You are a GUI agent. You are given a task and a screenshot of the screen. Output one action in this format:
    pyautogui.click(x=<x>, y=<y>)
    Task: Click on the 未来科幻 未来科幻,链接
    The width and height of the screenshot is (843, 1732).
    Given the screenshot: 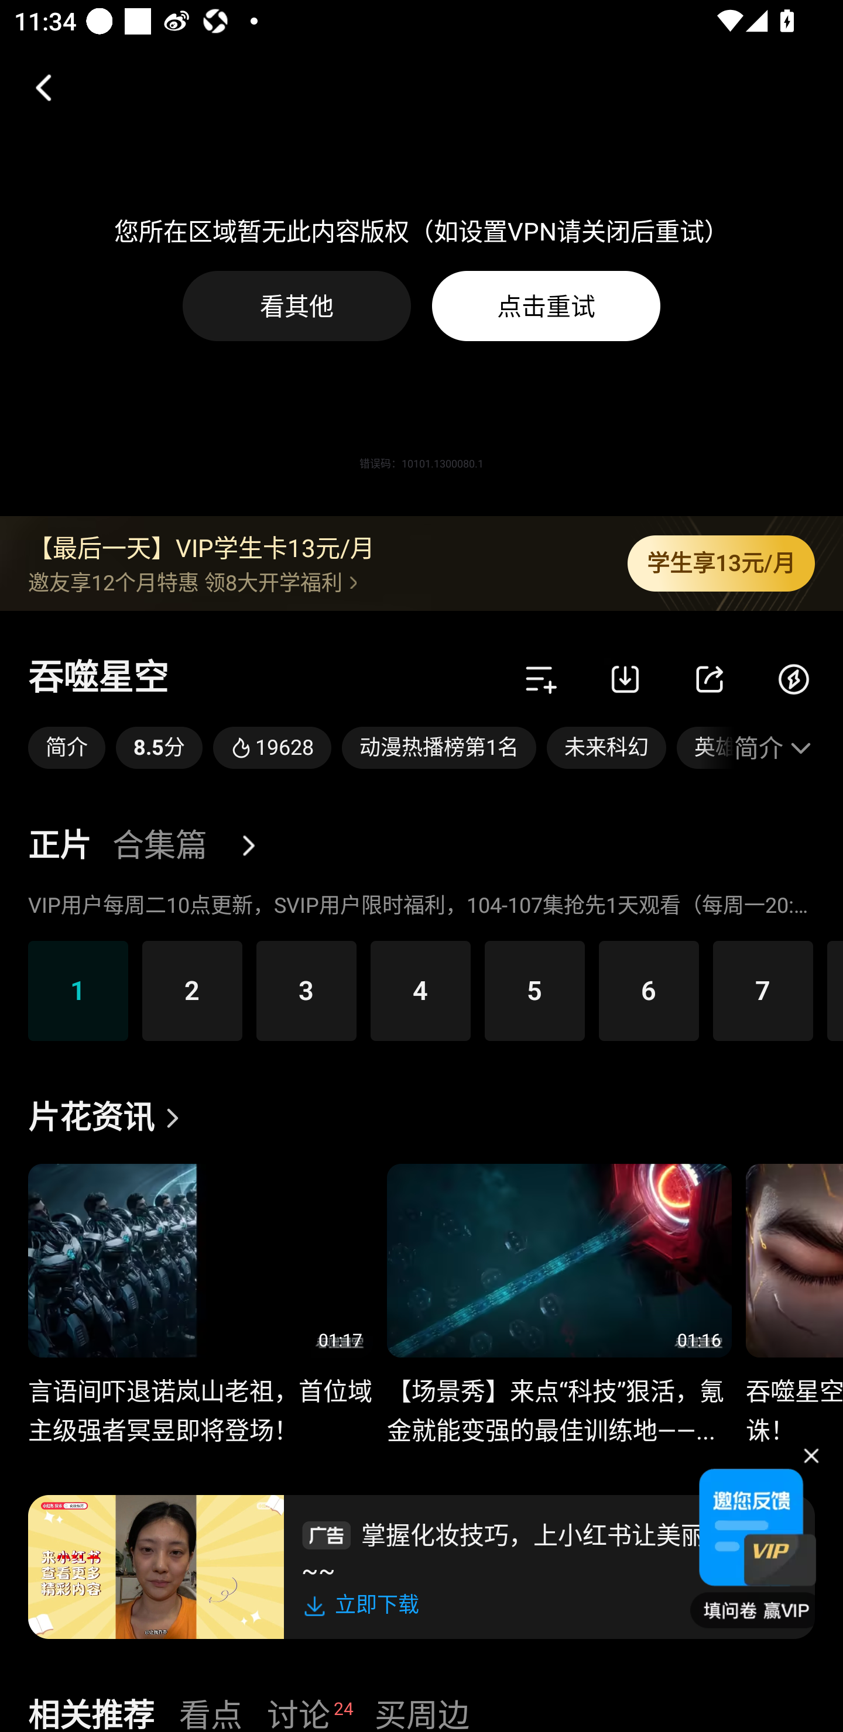 What is the action you would take?
    pyautogui.click(x=606, y=748)
    